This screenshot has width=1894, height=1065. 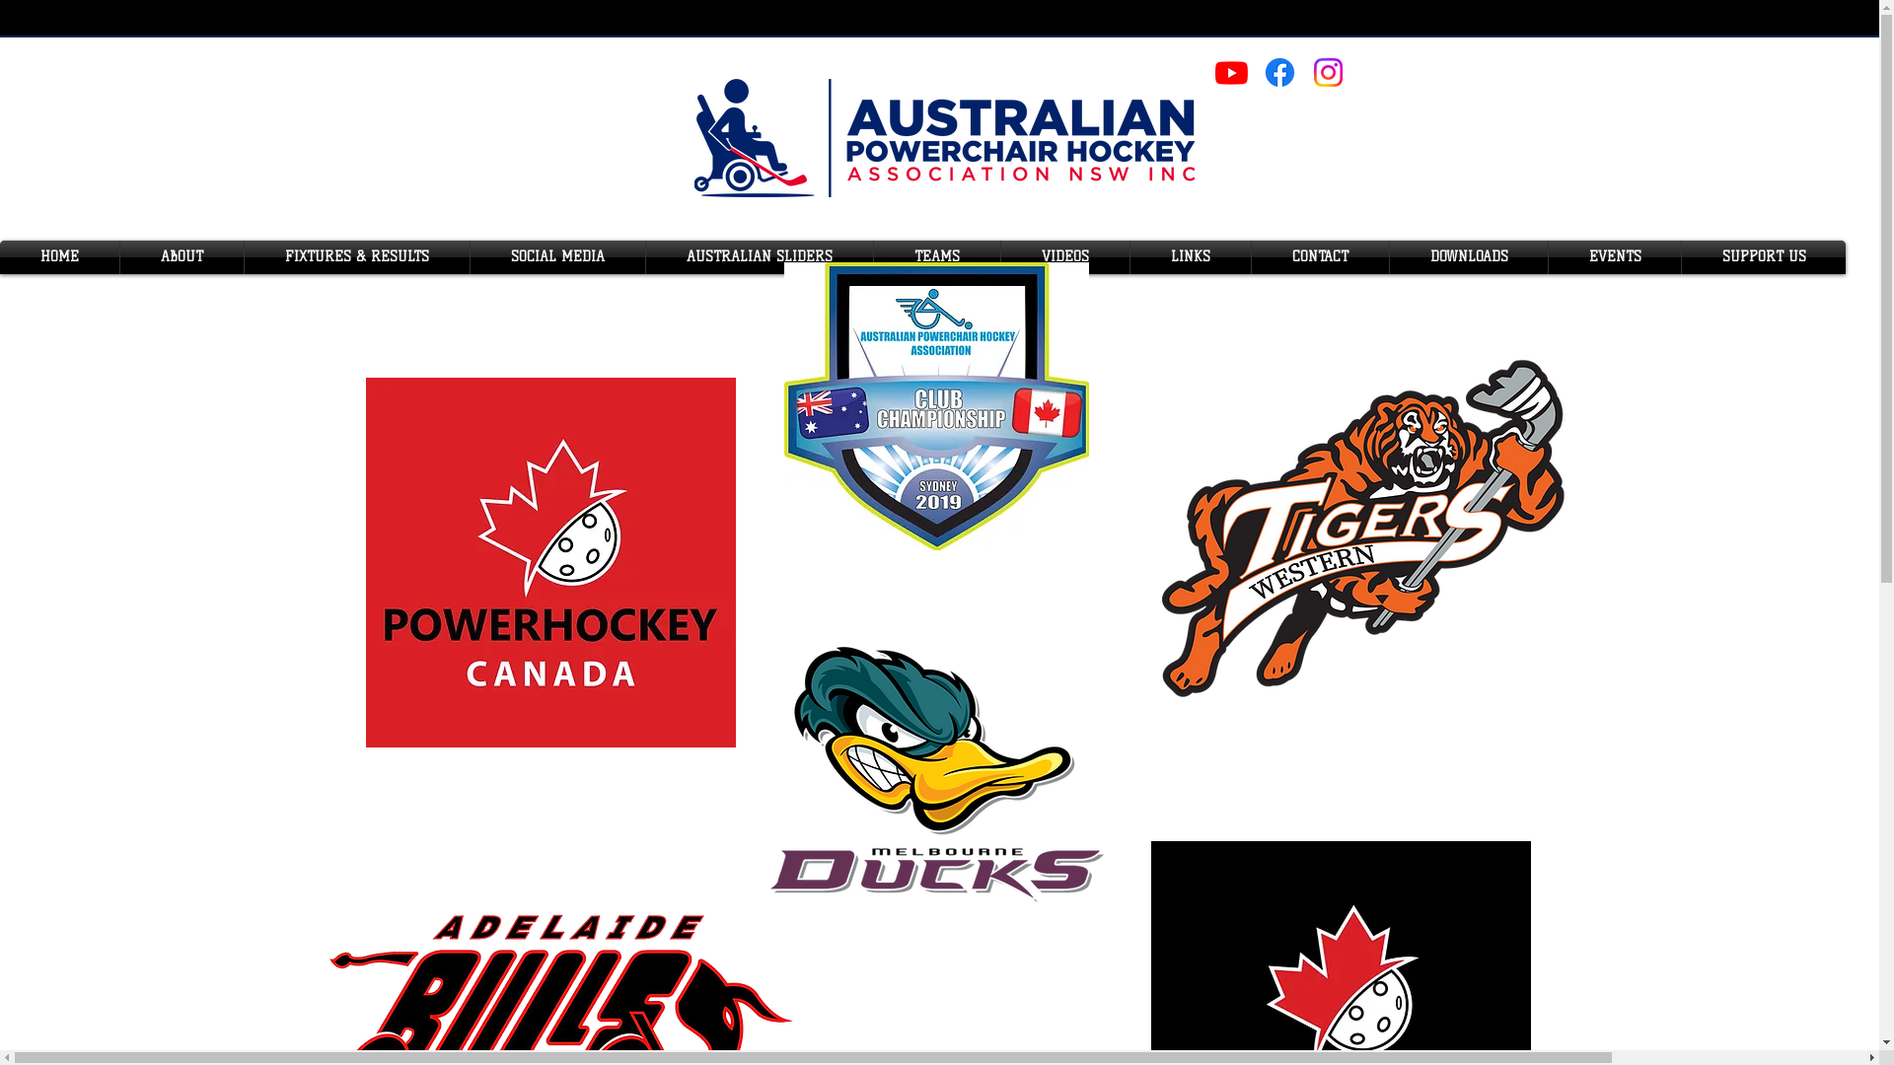 I want to click on ABOUT, so click(x=182, y=257).